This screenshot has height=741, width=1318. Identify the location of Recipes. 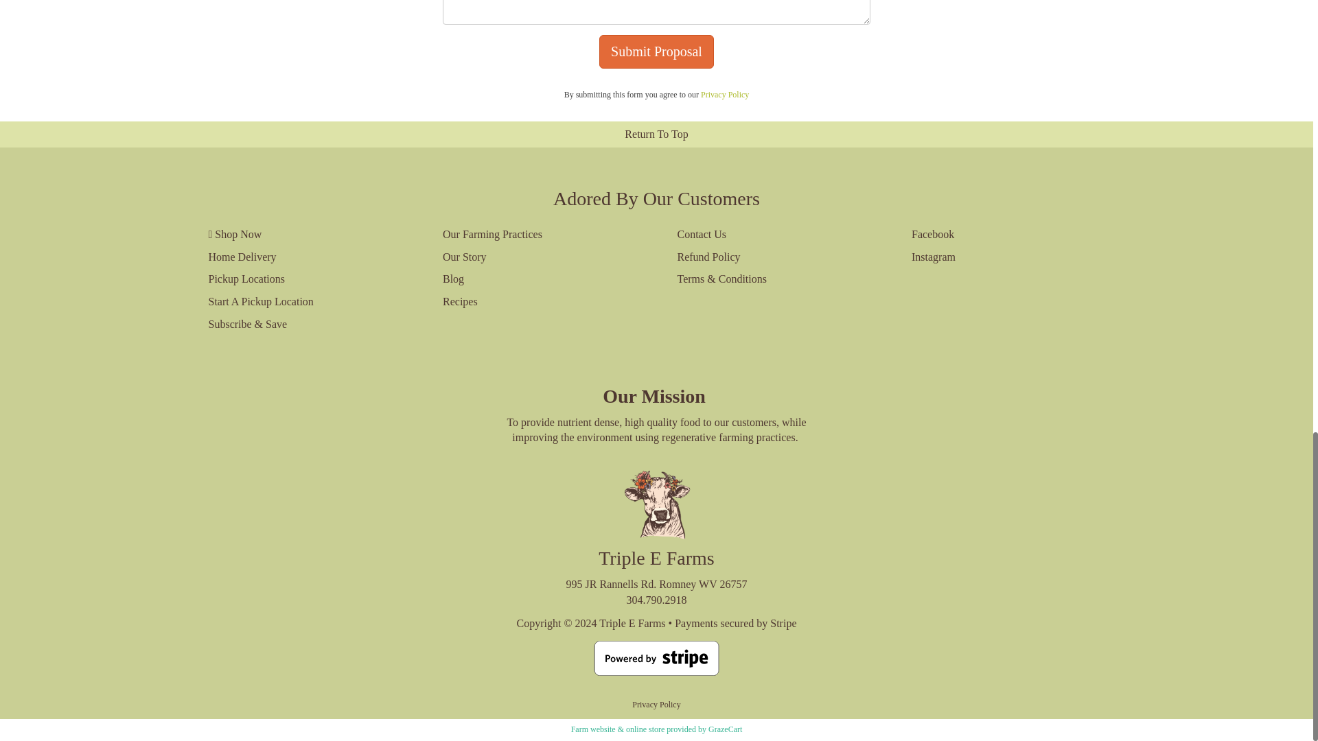
(540, 302).